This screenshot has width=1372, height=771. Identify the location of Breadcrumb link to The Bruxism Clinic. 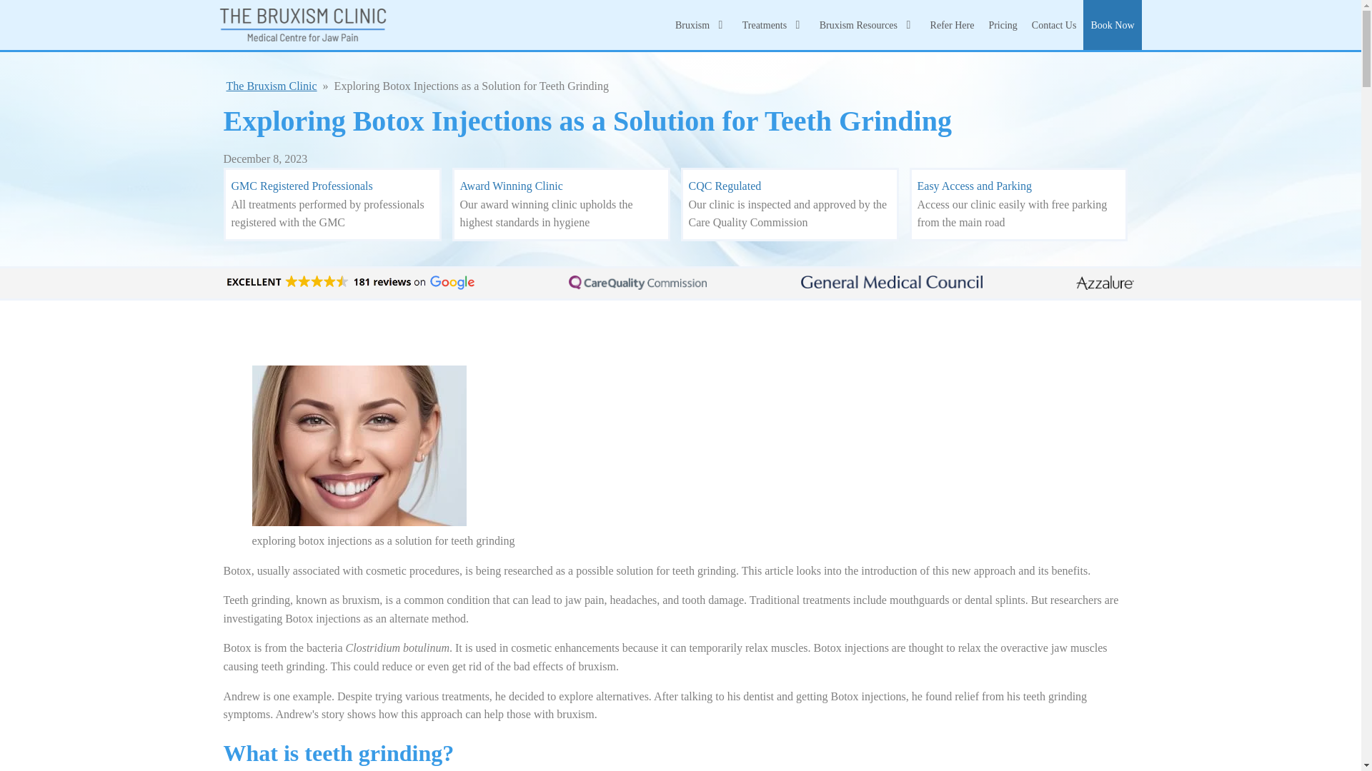
(272, 86).